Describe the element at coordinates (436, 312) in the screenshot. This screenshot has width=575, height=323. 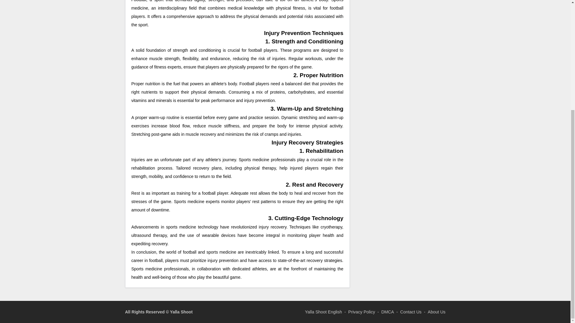
I see `About Us` at that location.